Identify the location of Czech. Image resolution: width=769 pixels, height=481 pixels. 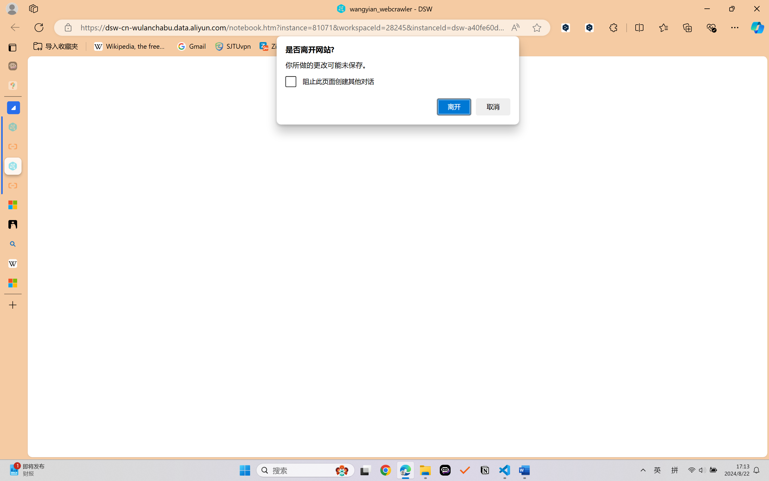
(704, 390).